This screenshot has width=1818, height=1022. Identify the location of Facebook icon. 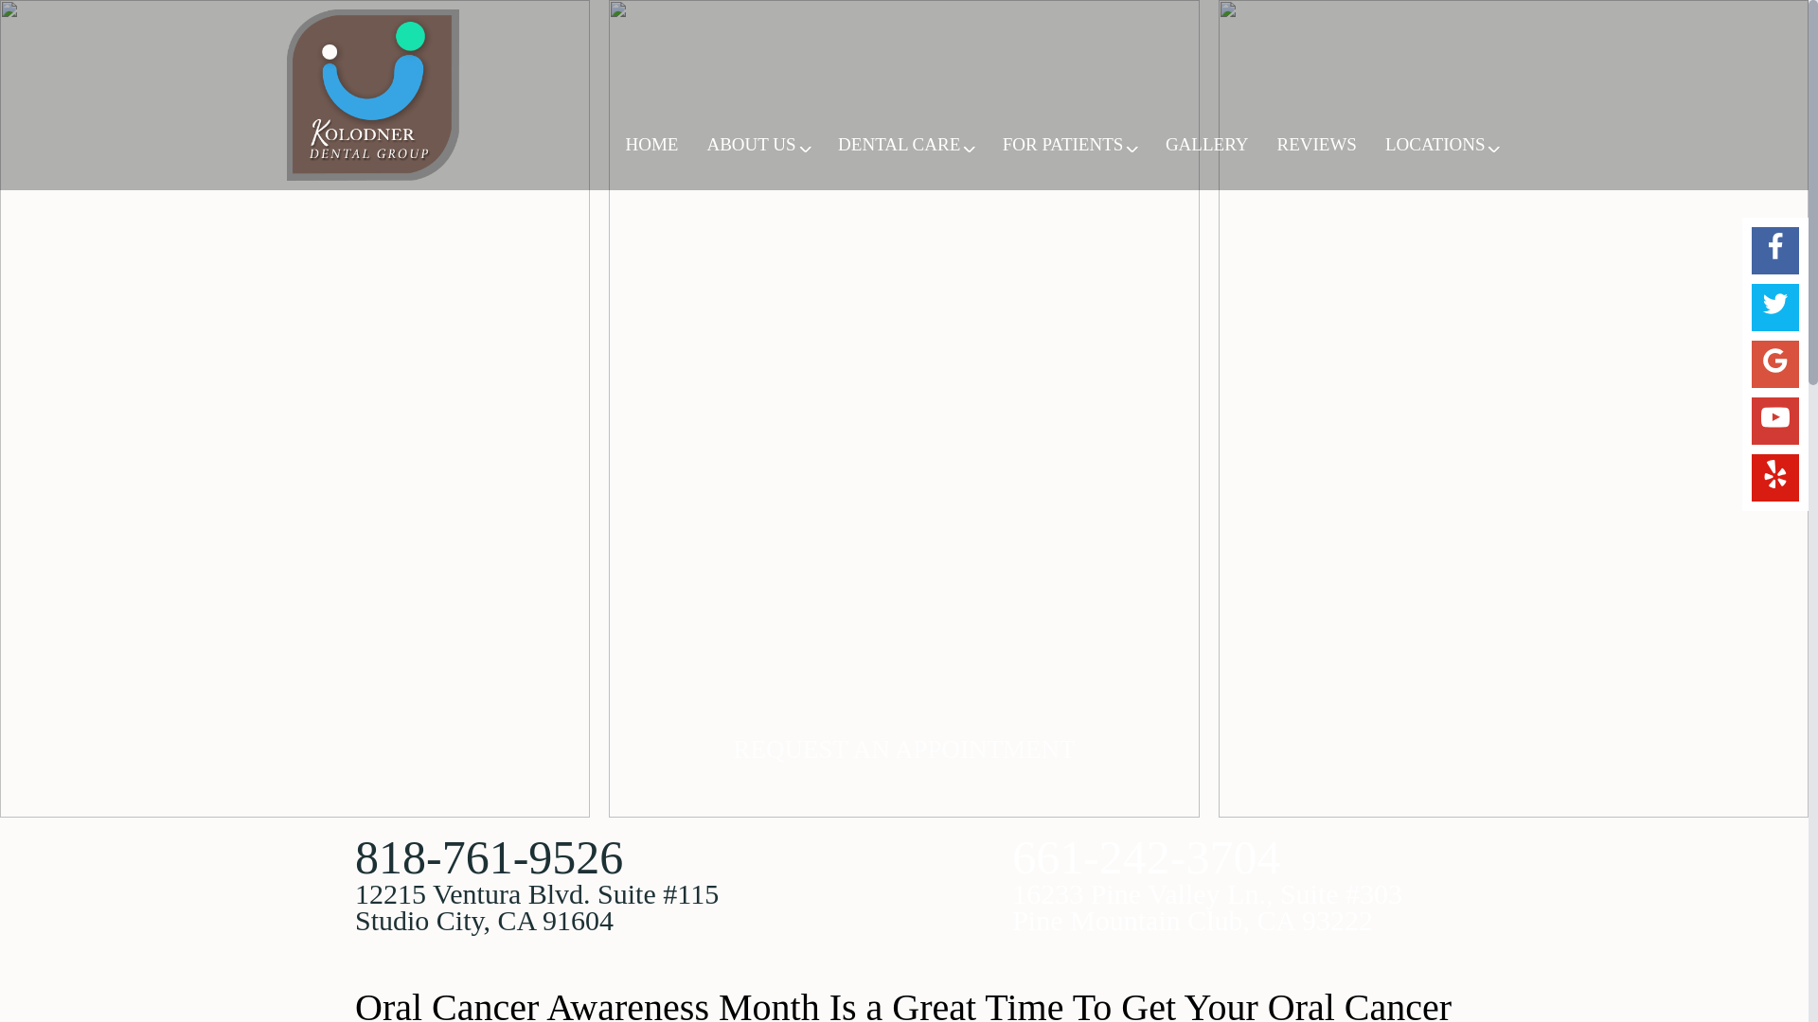
(1774, 247).